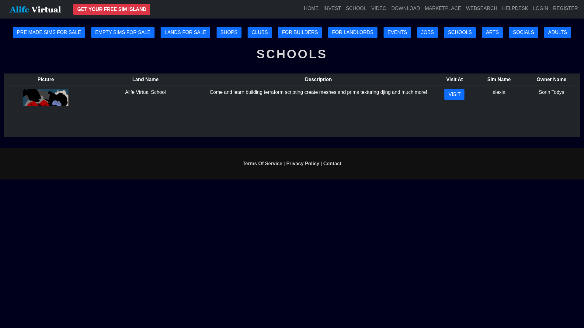 The image size is (584, 328). Describe the element at coordinates (353, 32) in the screenshot. I see `FOR LANDLORDS` at that location.